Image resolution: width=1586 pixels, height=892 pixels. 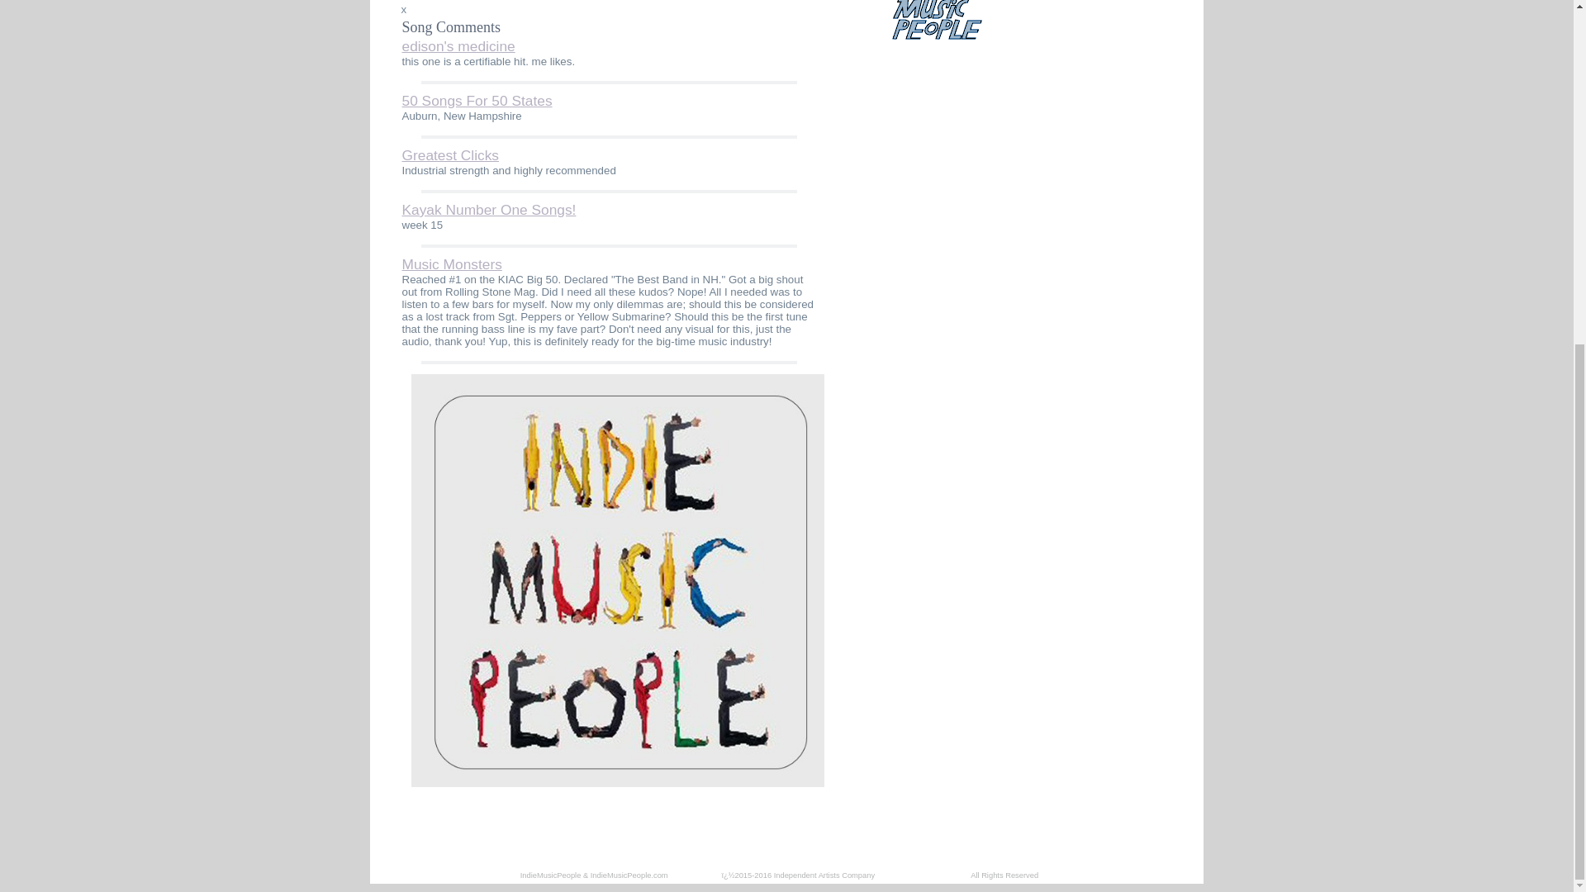 What do you see at coordinates (458, 46) in the screenshot?
I see `edison's medicine` at bounding box center [458, 46].